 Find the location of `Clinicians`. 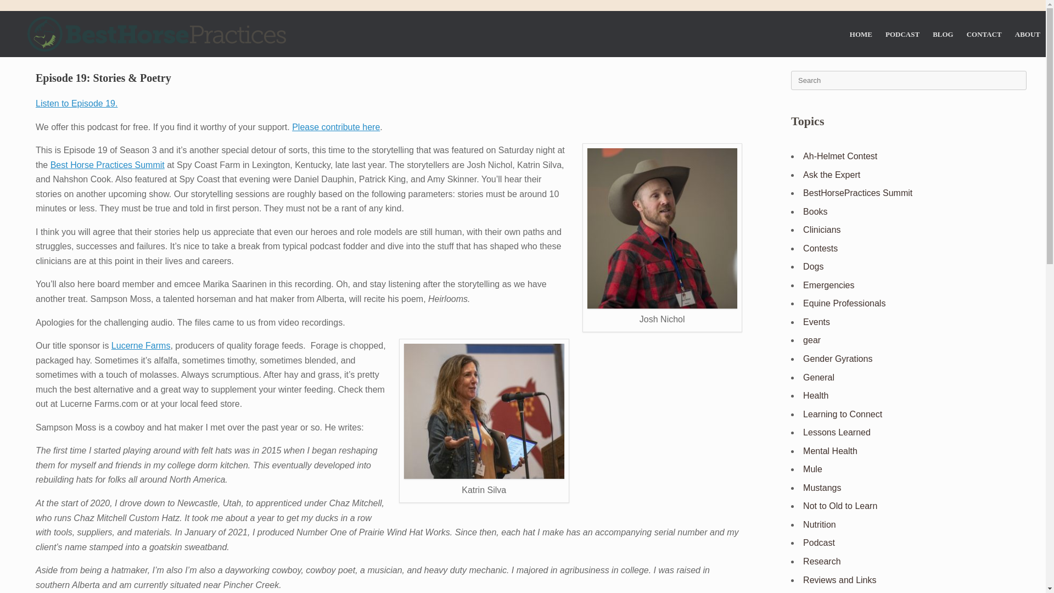

Clinicians is located at coordinates (821, 230).